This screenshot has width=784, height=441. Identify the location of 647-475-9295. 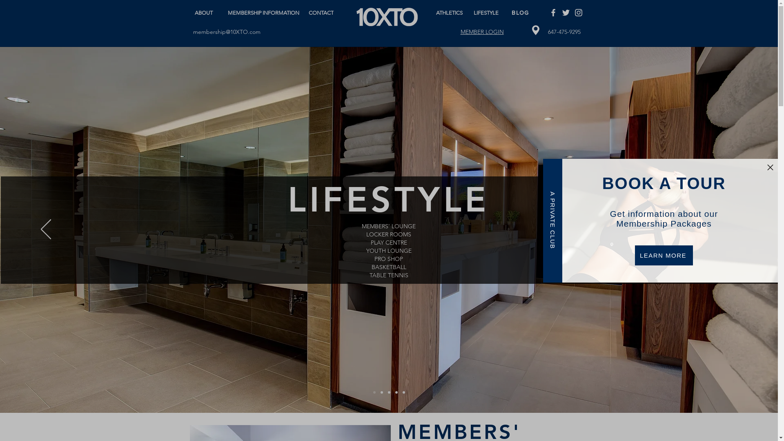
(564, 32).